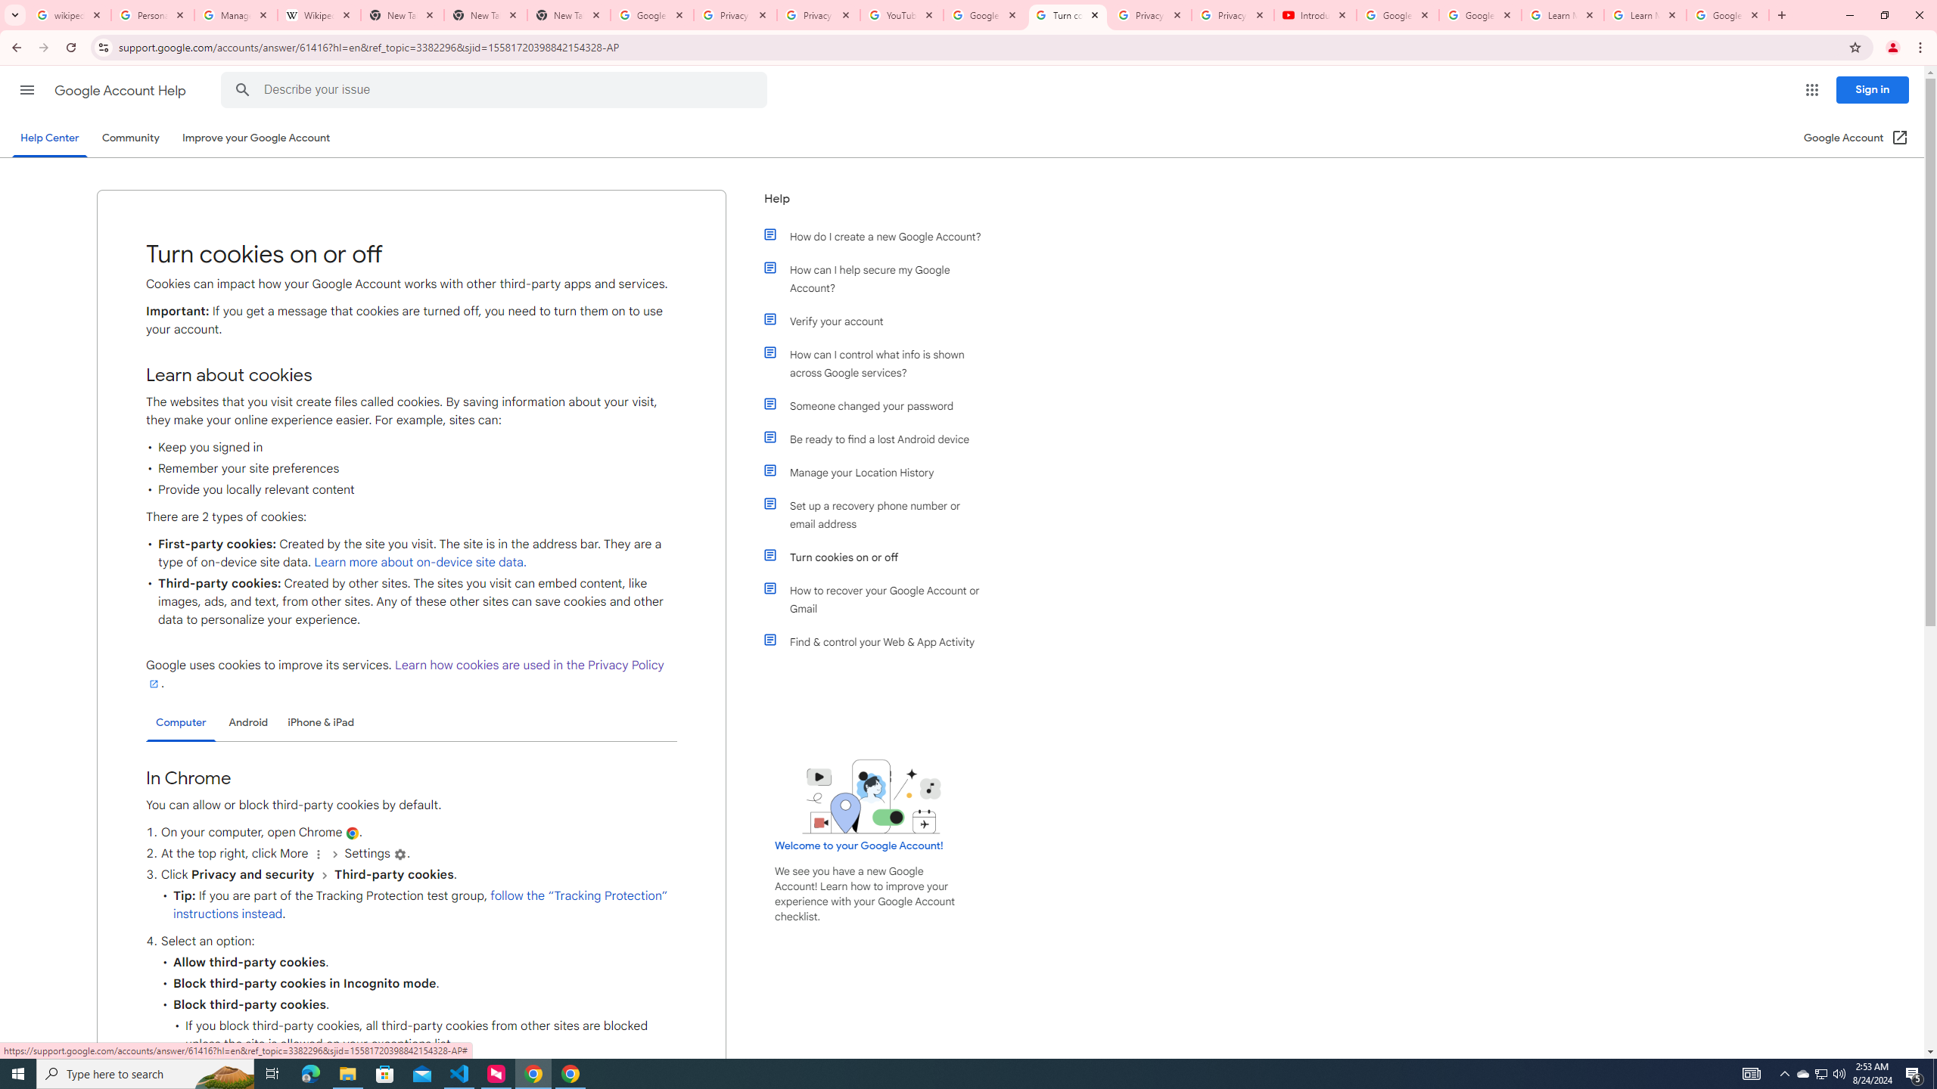 Image resolution: width=1937 pixels, height=1089 pixels. Describe the element at coordinates (902, 15) in the screenshot. I see `YouTube` at that location.